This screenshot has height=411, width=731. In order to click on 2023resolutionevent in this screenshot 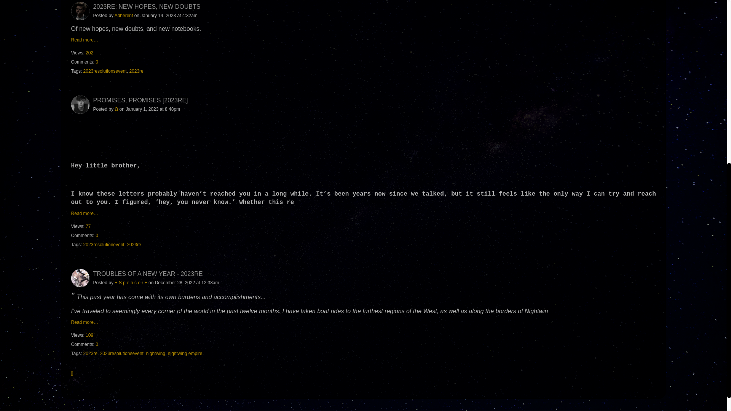, I will do `click(104, 245)`.